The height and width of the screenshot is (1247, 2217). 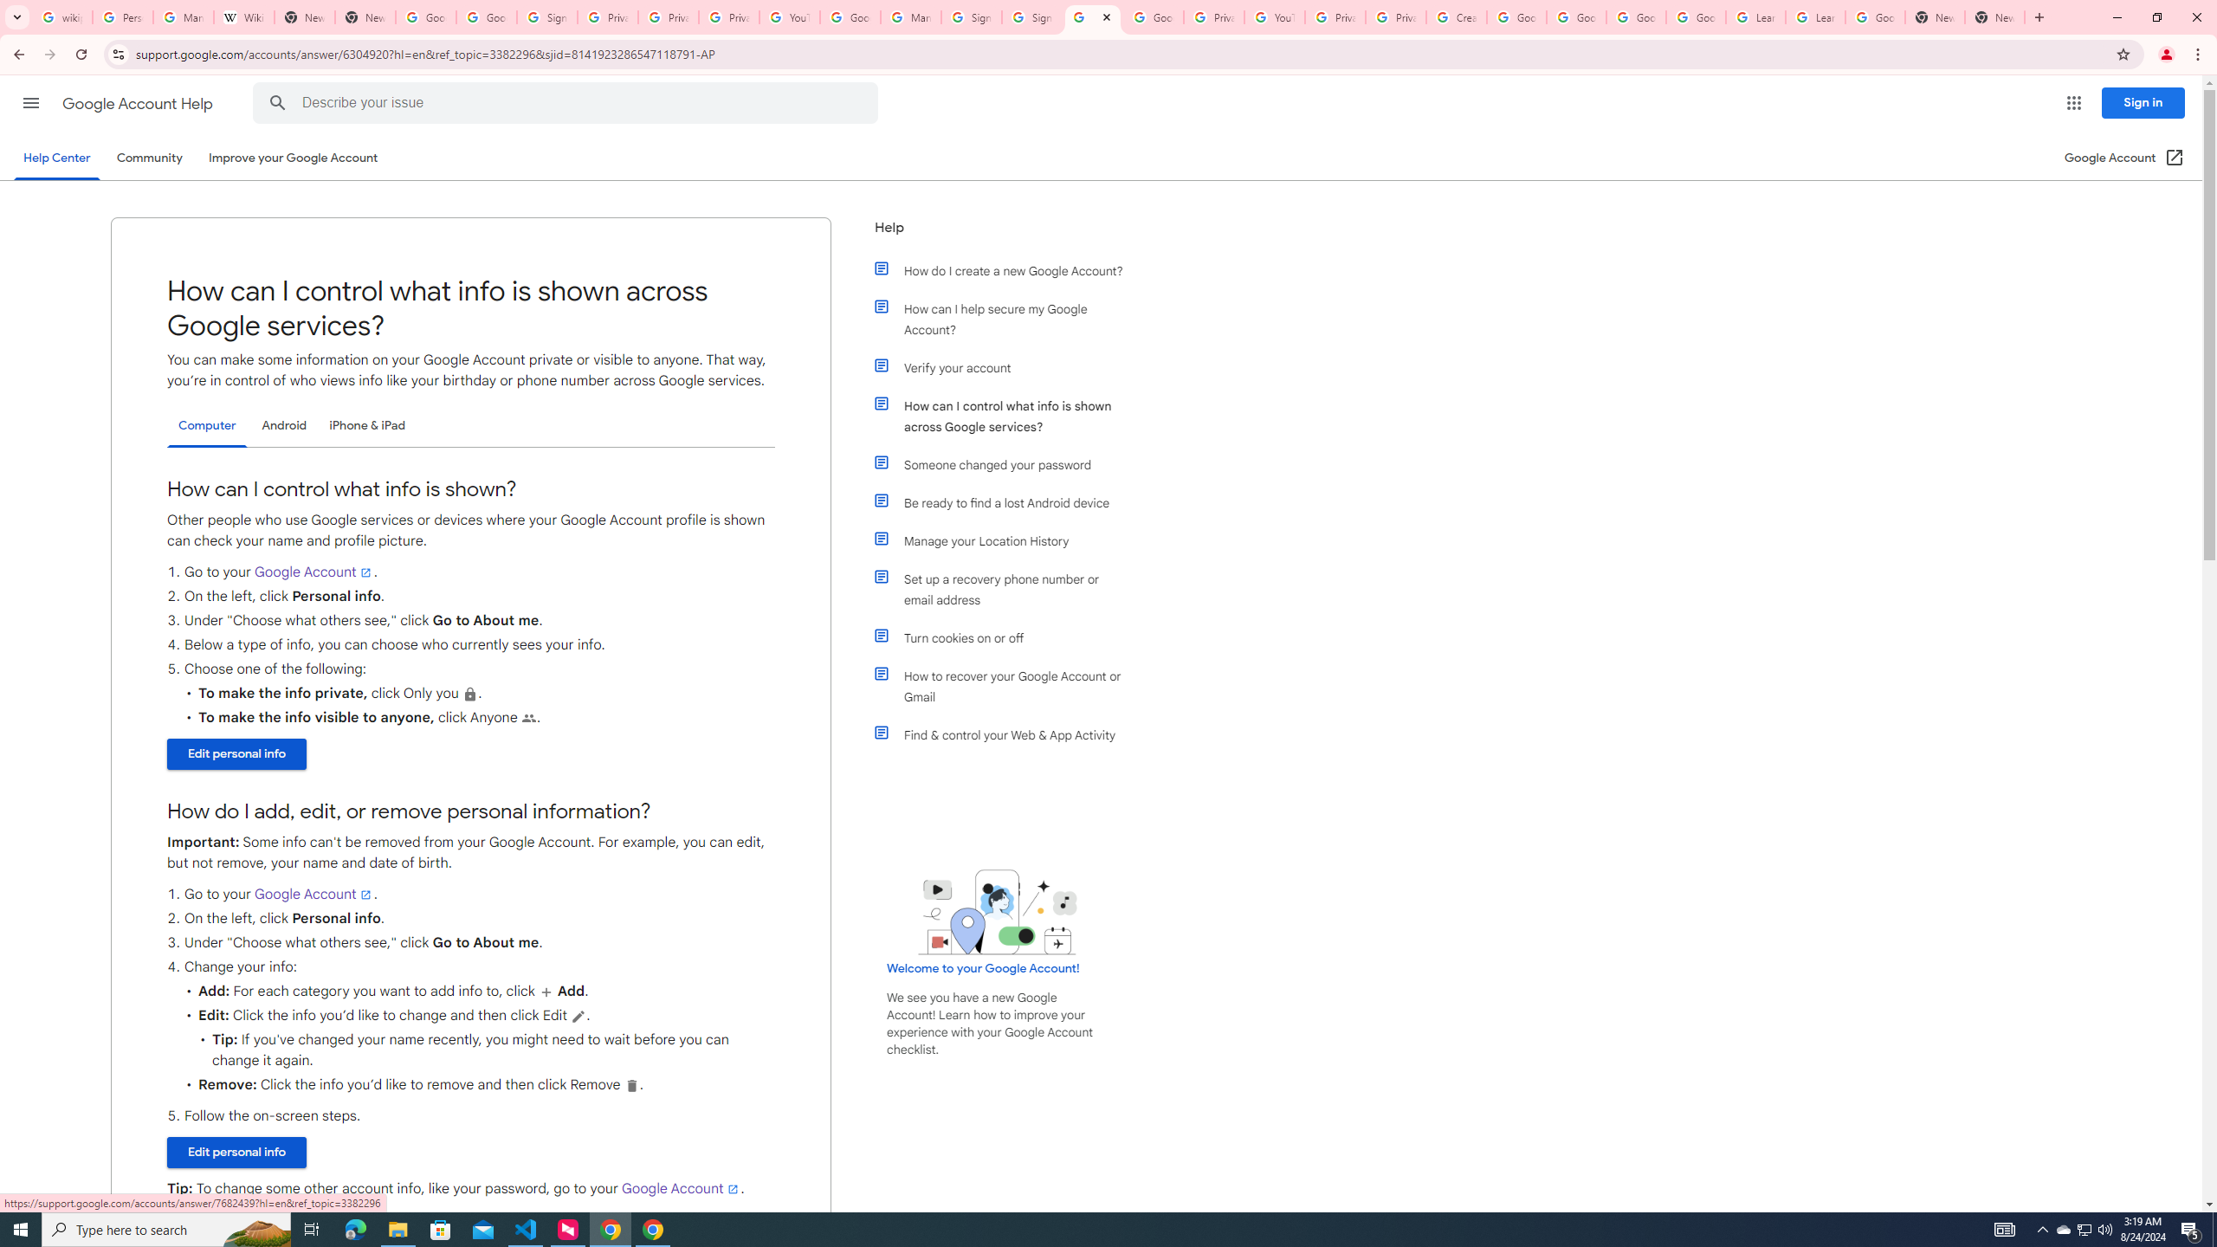 What do you see at coordinates (528, 718) in the screenshot?
I see `People` at bounding box center [528, 718].